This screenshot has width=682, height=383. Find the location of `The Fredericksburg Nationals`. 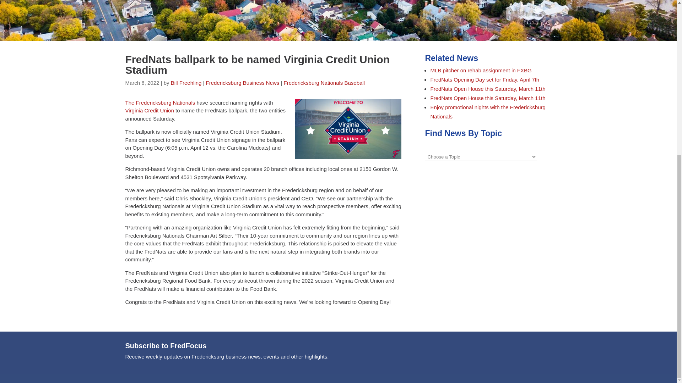

The Fredericksburg Nationals is located at coordinates (160, 102).